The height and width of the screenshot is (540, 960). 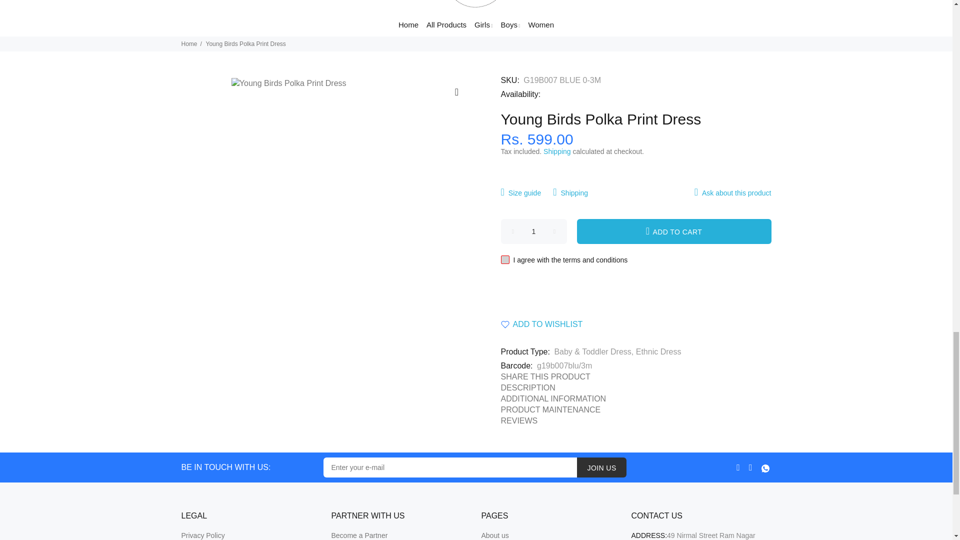 I want to click on Girls, so click(x=483, y=26).